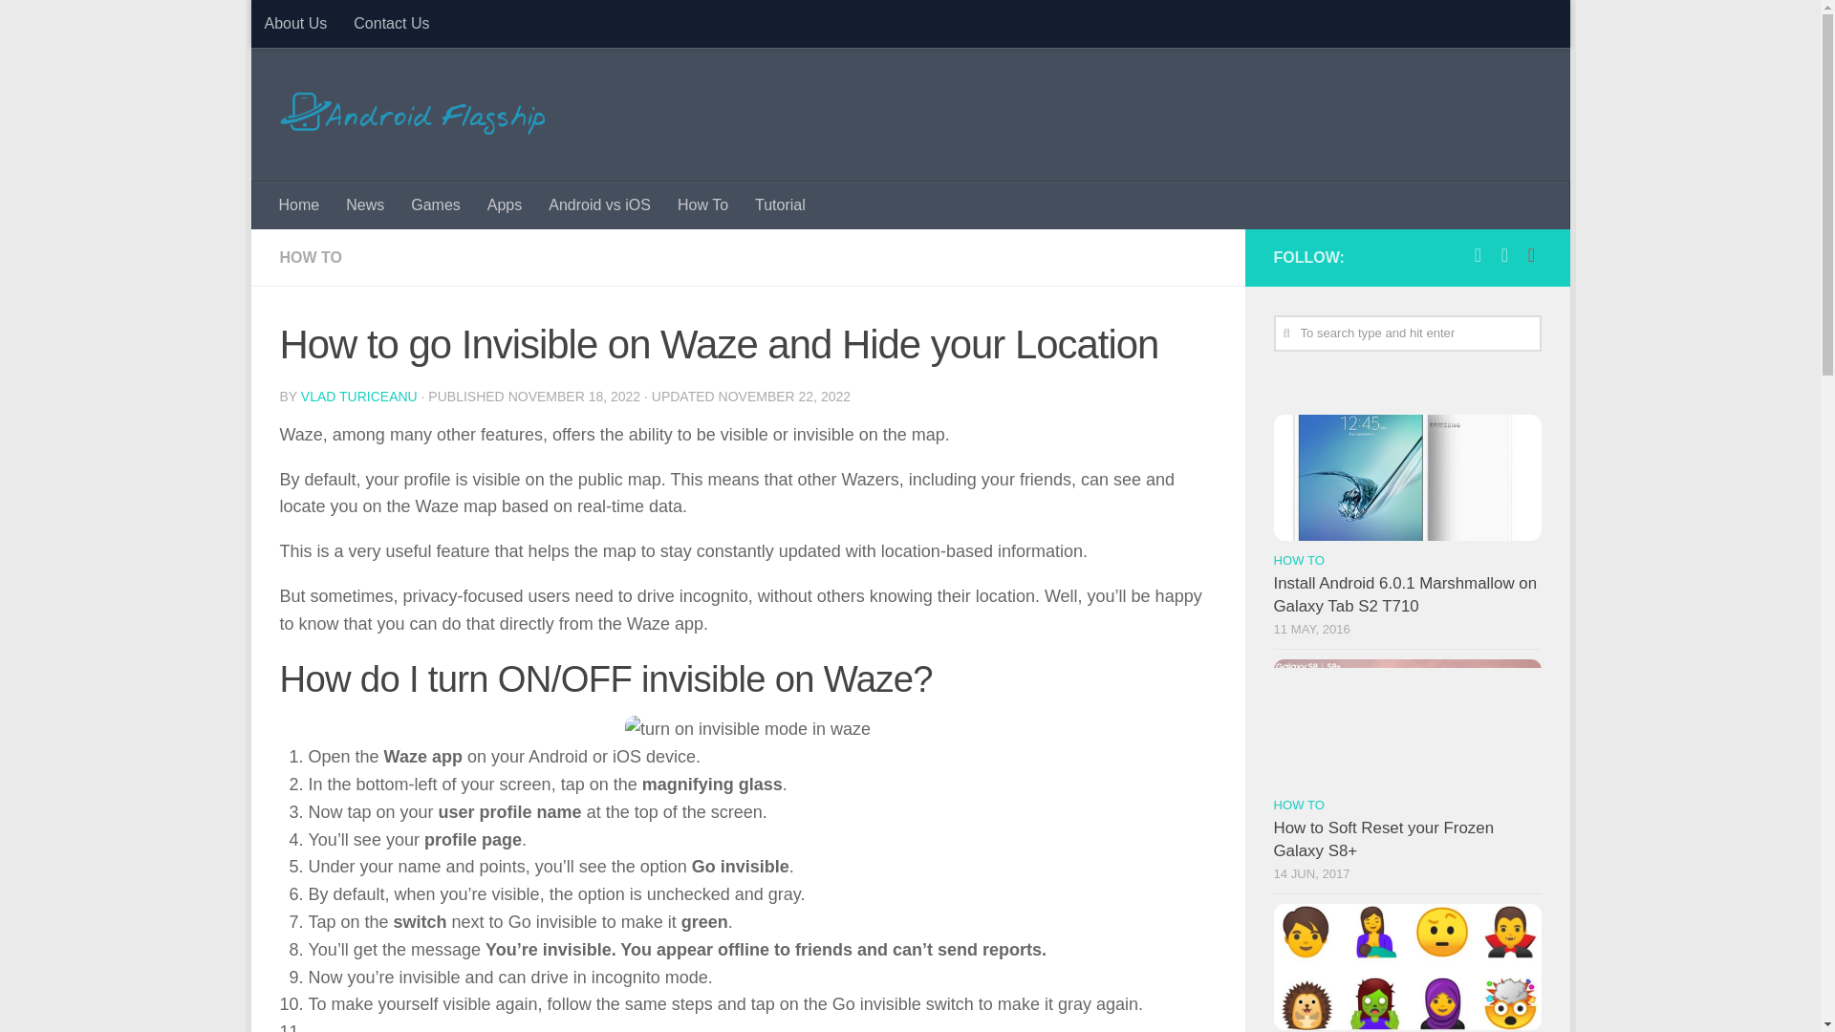  What do you see at coordinates (505, 204) in the screenshot?
I see `Apps` at bounding box center [505, 204].